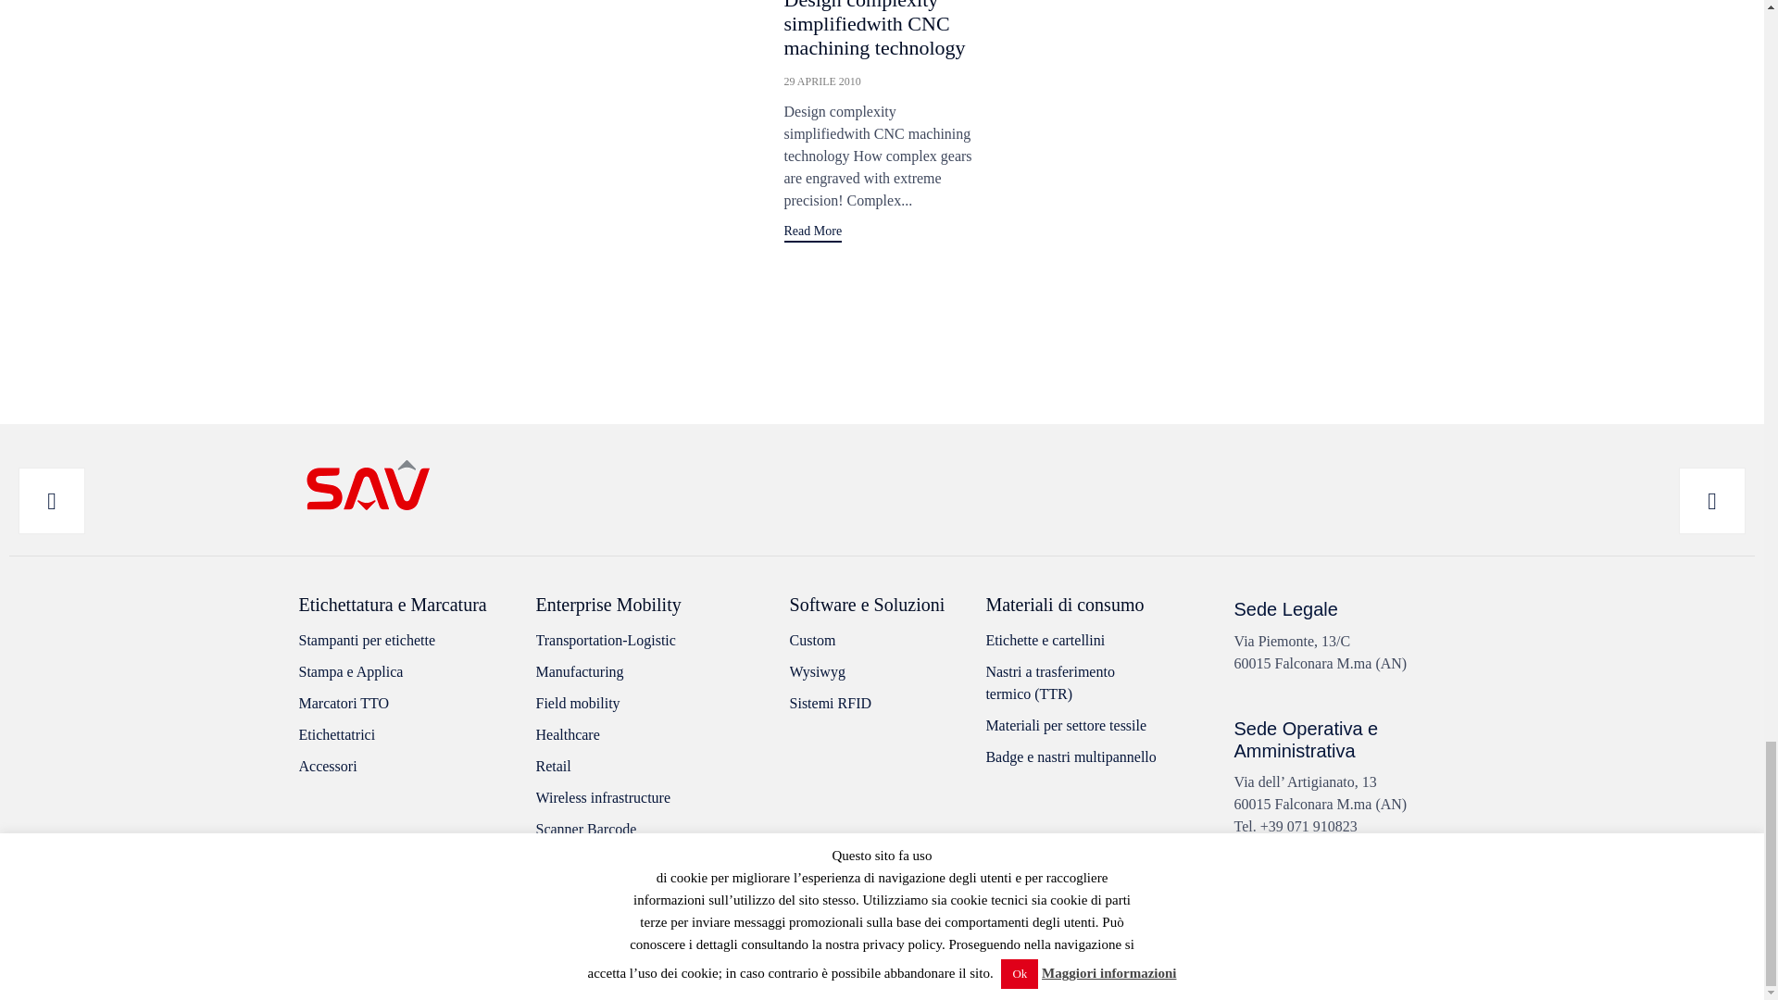 This screenshot has width=1778, height=1000. Describe the element at coordinates (874, 30) in the screenshot. I see `Design complexity simplifiedwith CNC machining technology` at that location.